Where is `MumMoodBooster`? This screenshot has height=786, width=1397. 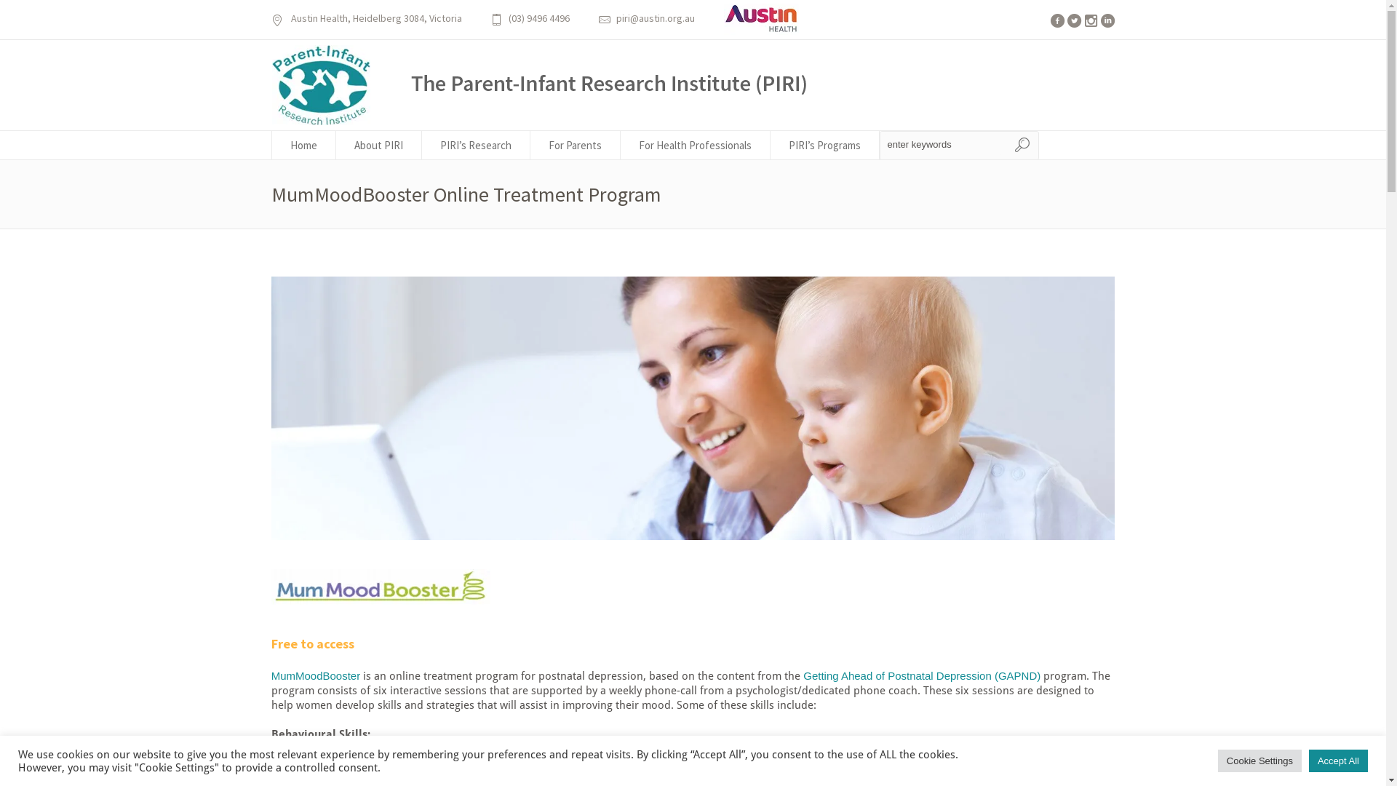
MumMoodBooster is located at coordinates (316, 675).